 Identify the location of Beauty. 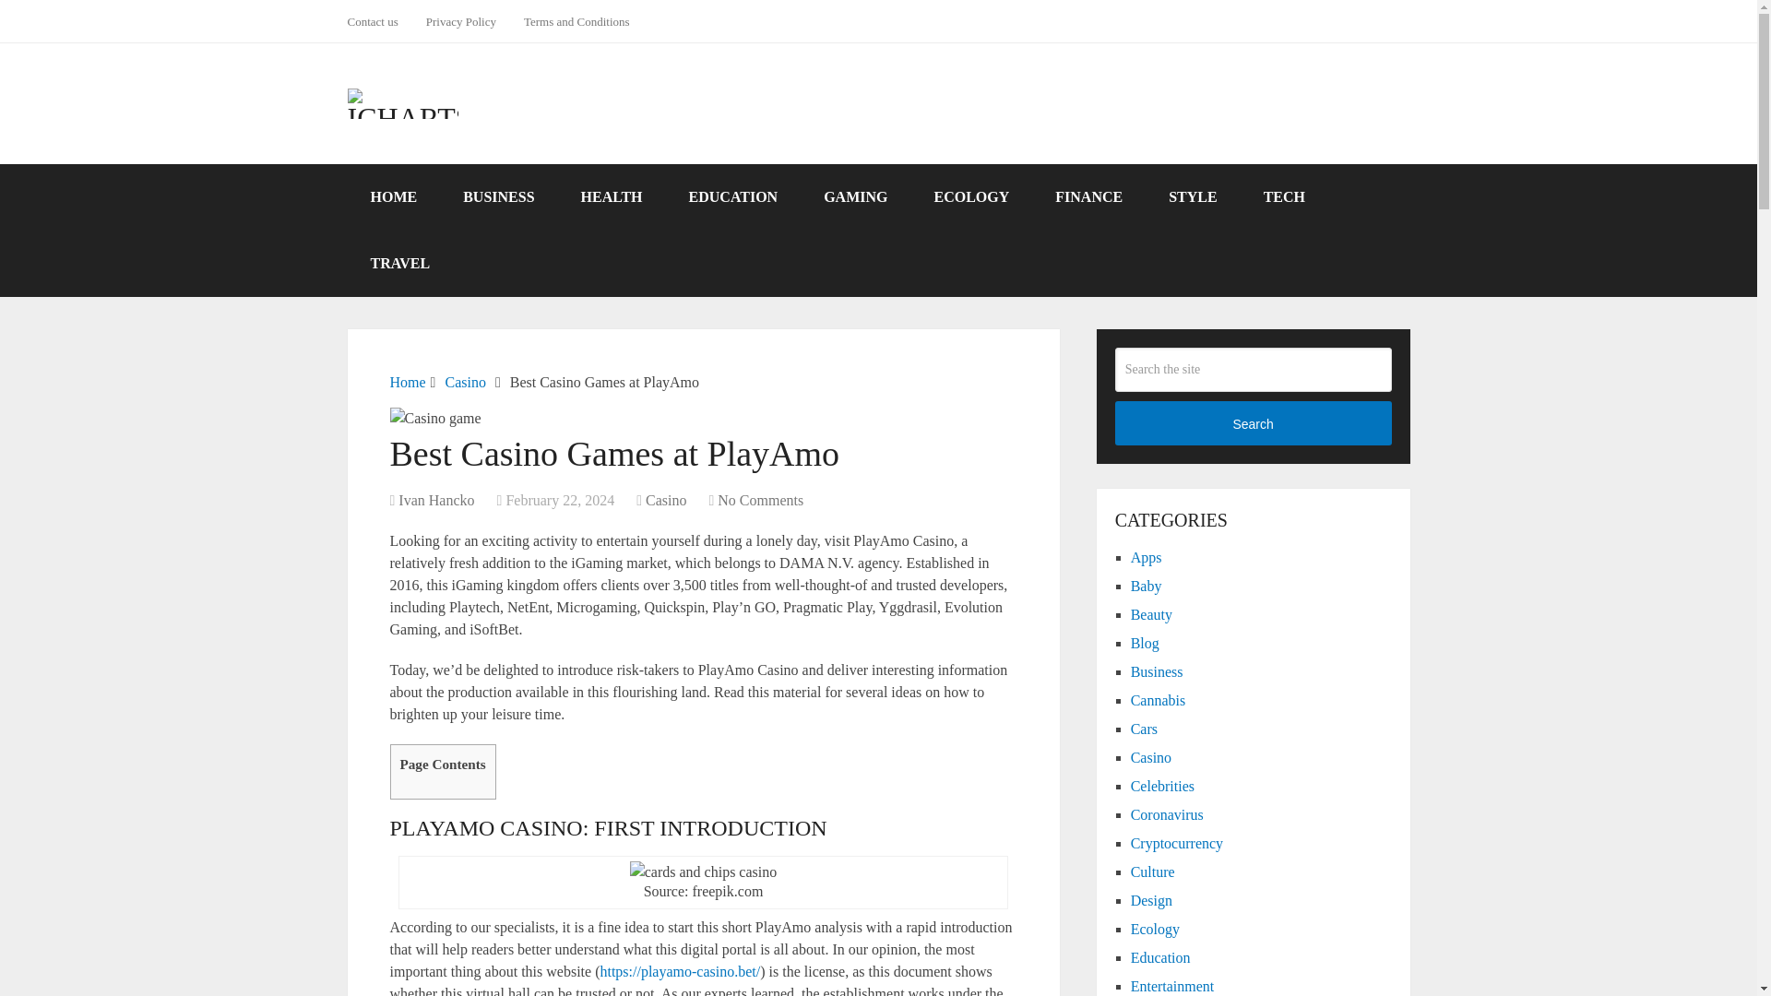
(1151, 614).